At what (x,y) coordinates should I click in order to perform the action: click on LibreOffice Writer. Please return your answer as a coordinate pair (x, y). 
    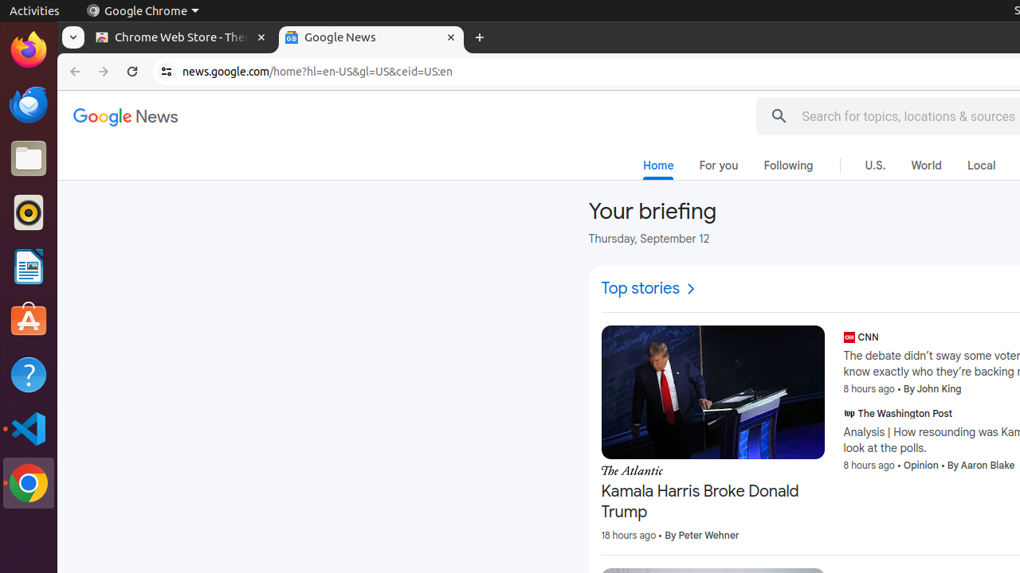
    Looking at the image, I should click on (29, 266).